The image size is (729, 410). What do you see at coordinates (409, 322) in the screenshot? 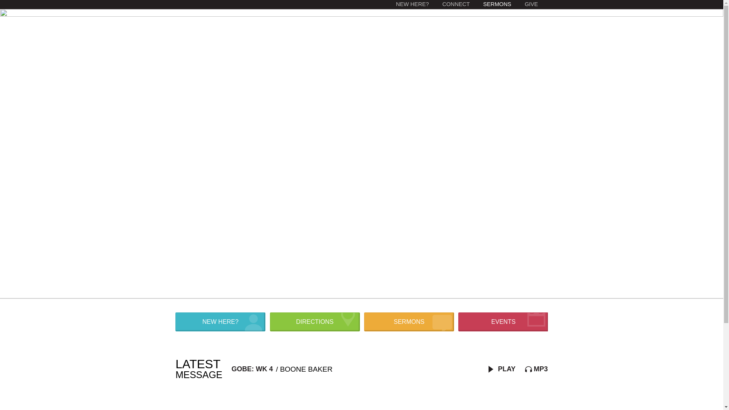
I see `SERMONS` at bounding box center [409, 322].